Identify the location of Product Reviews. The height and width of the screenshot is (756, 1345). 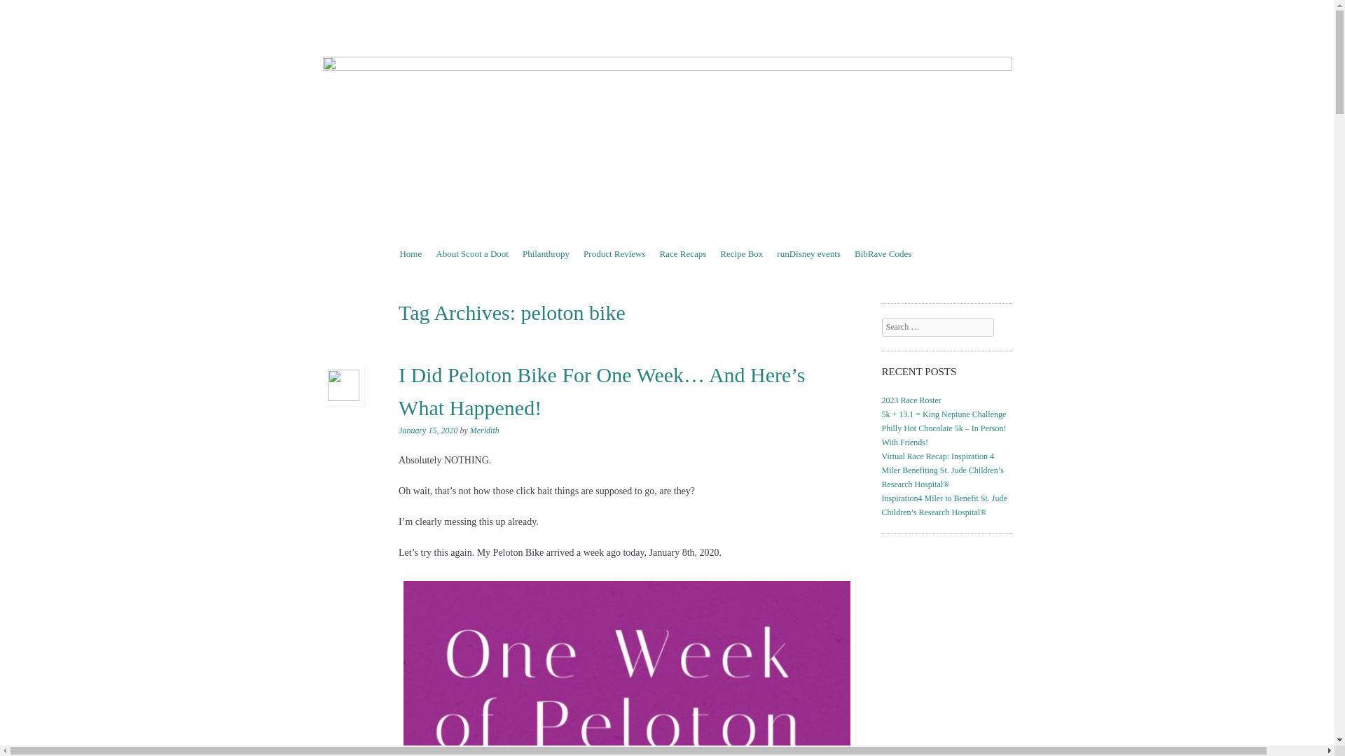
(614, 253).